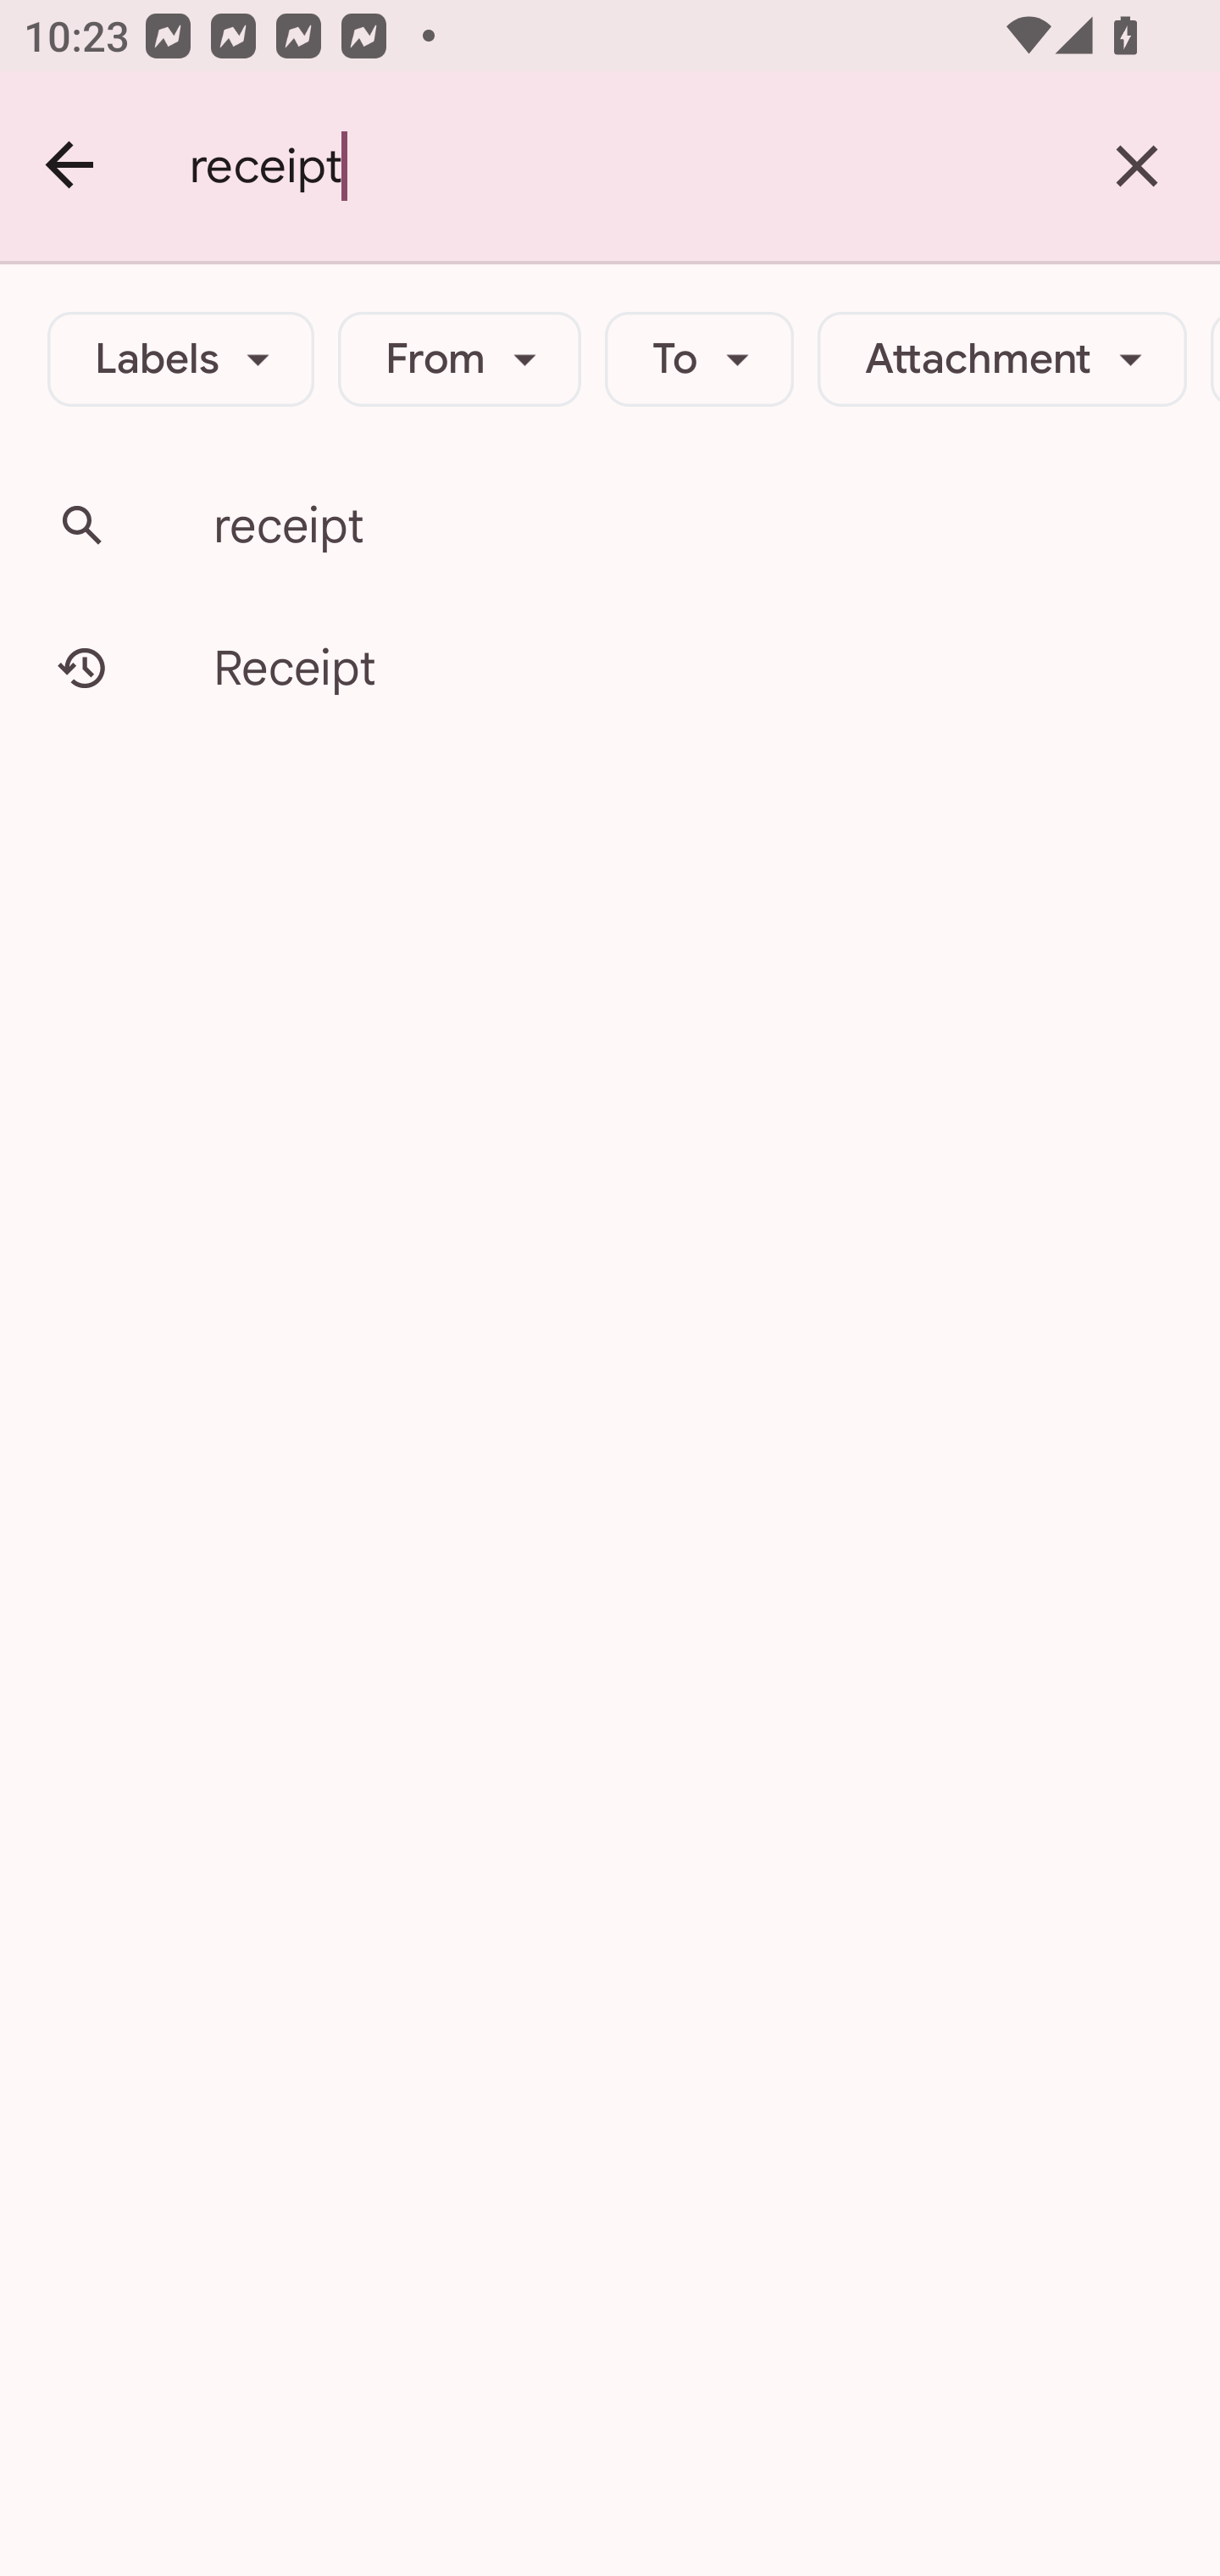 The height and width of the screenshot is (2576, 1220). Describe the element at coordinates (181, 359) in the screenshot. I see `Labels` at that location.